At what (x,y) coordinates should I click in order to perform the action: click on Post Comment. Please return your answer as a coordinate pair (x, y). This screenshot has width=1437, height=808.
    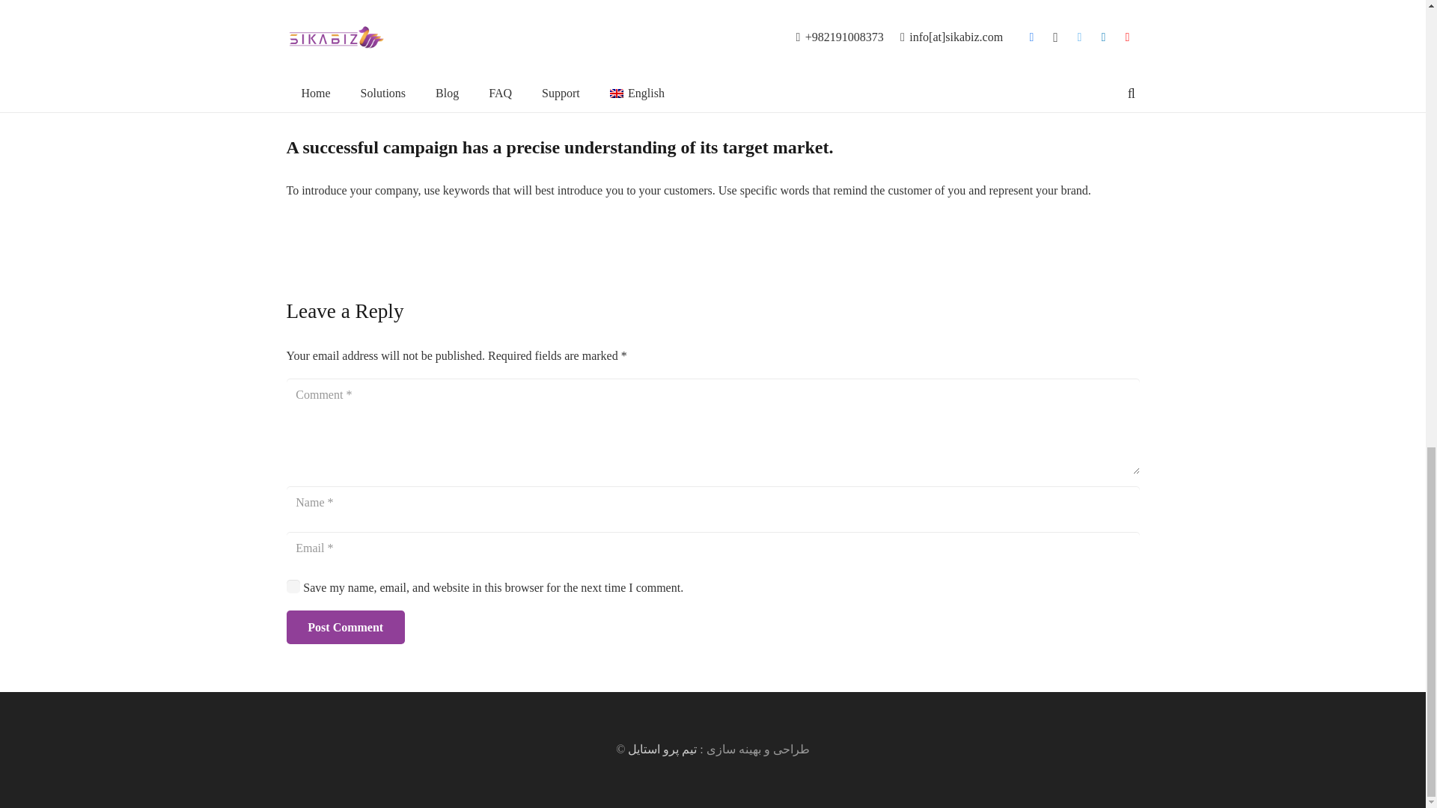
    Looking at the image, I should click on (344, 627).